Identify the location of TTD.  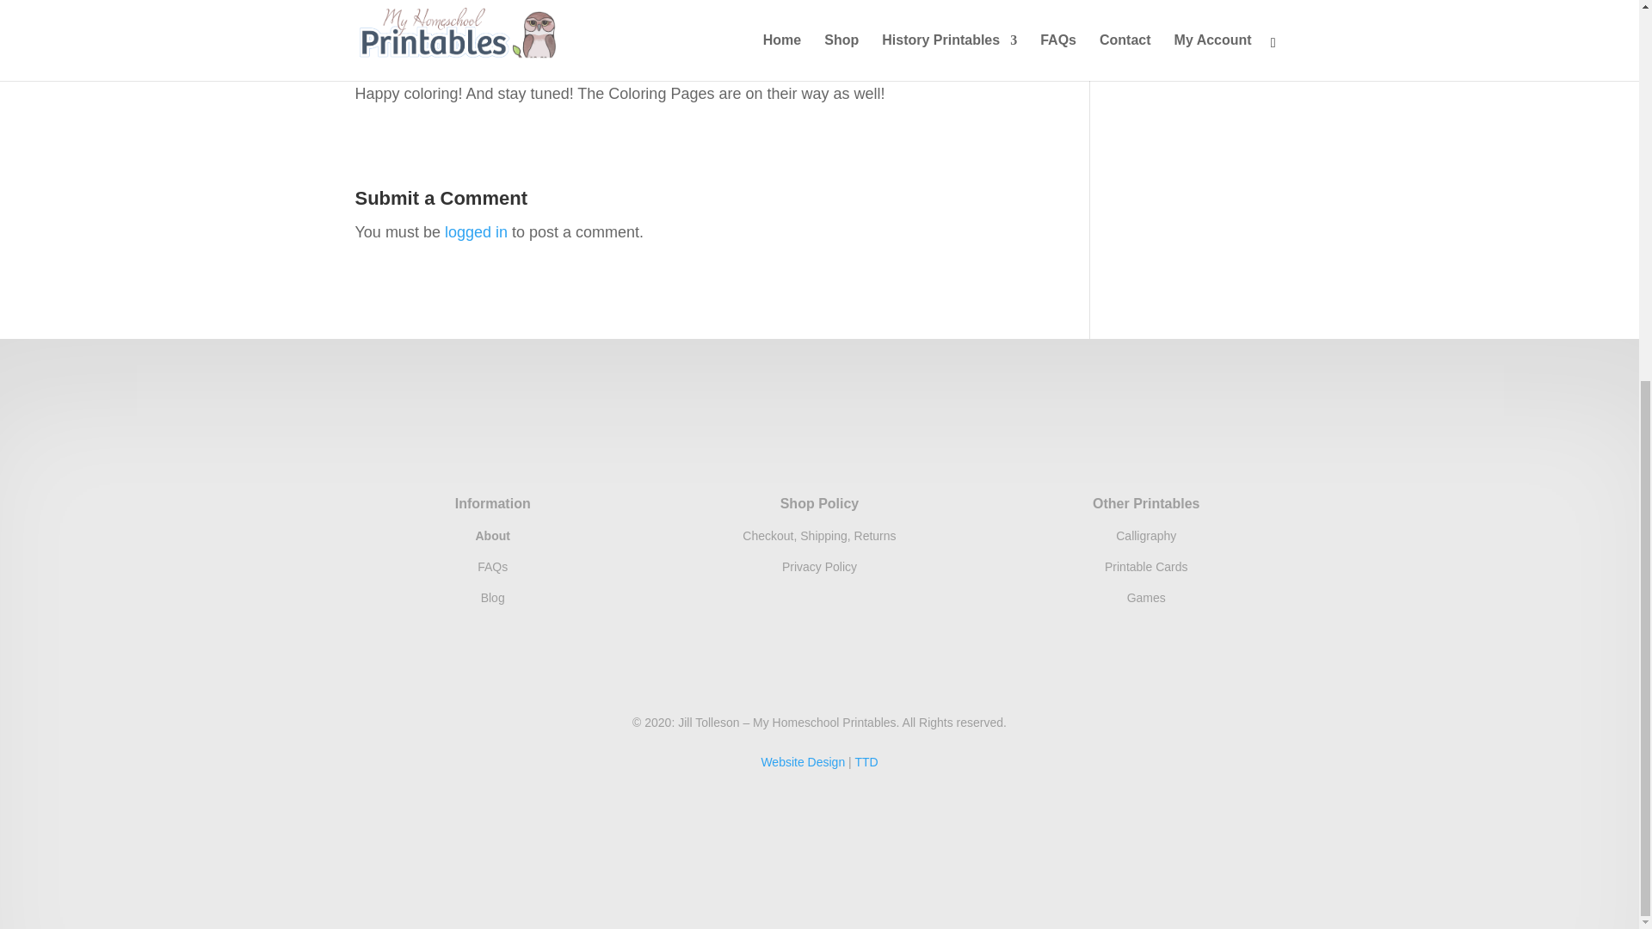
(866, 762).